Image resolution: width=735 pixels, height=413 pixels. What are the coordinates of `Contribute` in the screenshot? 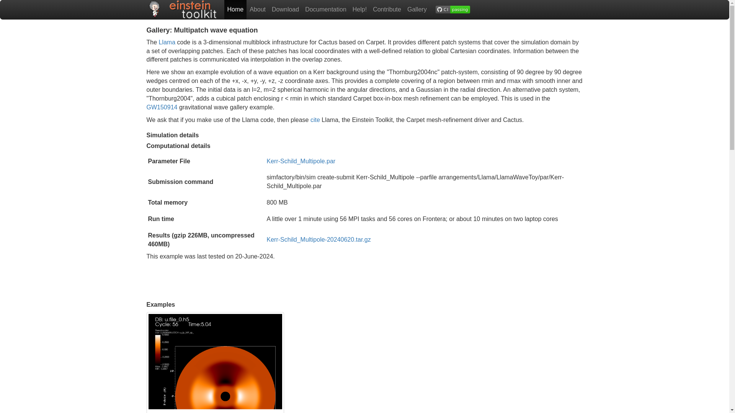 It's located at (387, 9).